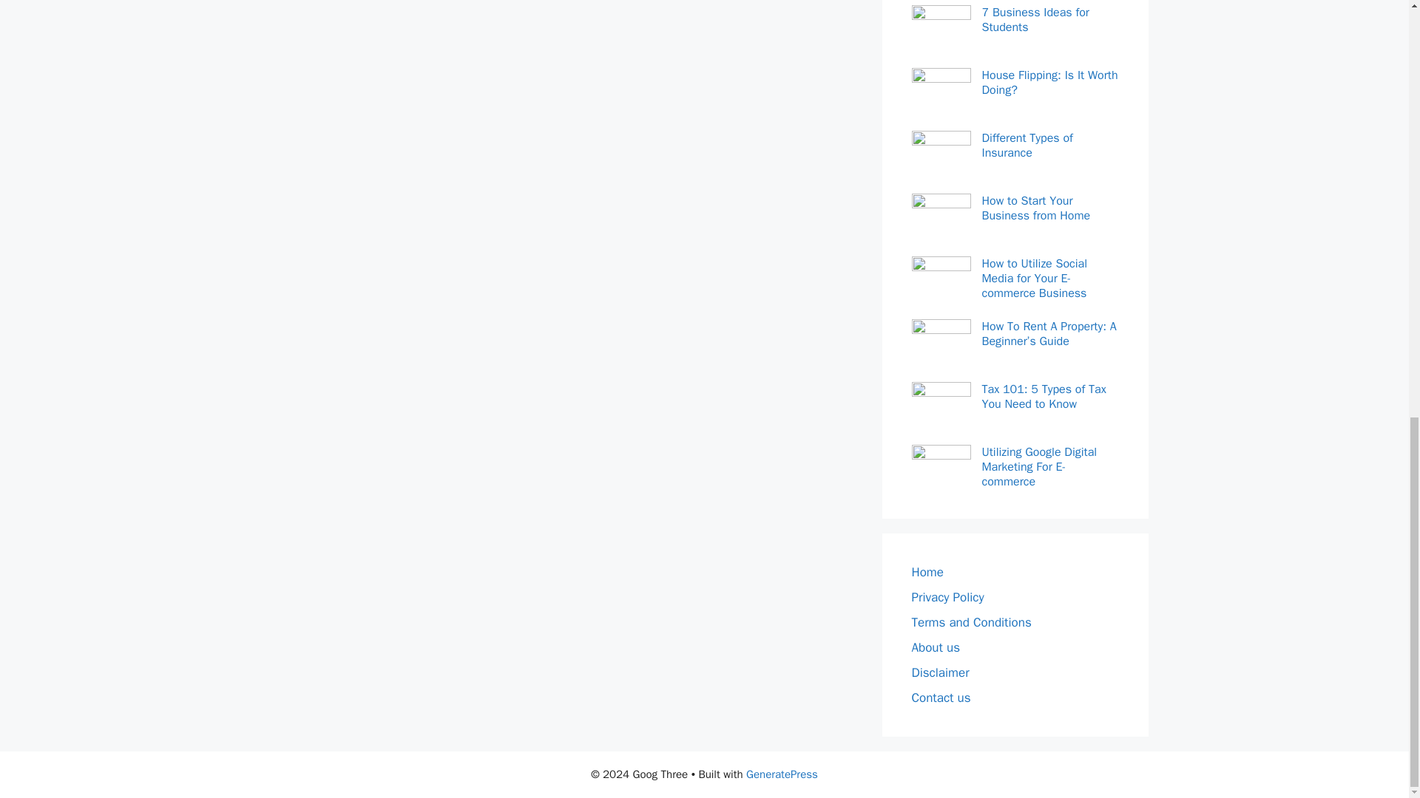 The image size is (1420, 798). I want to click on Home, so click(927, 572).